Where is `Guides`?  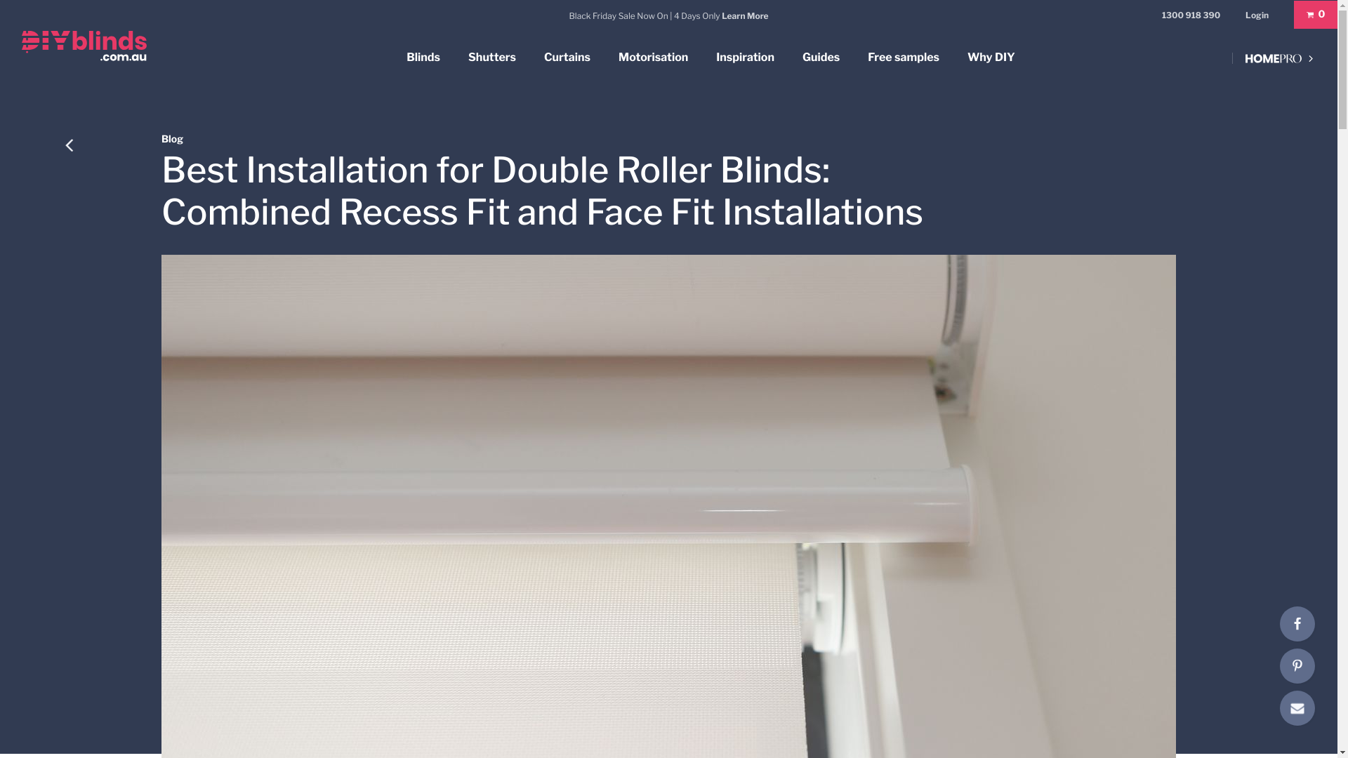 Guides is located at coordinates (821, 58).